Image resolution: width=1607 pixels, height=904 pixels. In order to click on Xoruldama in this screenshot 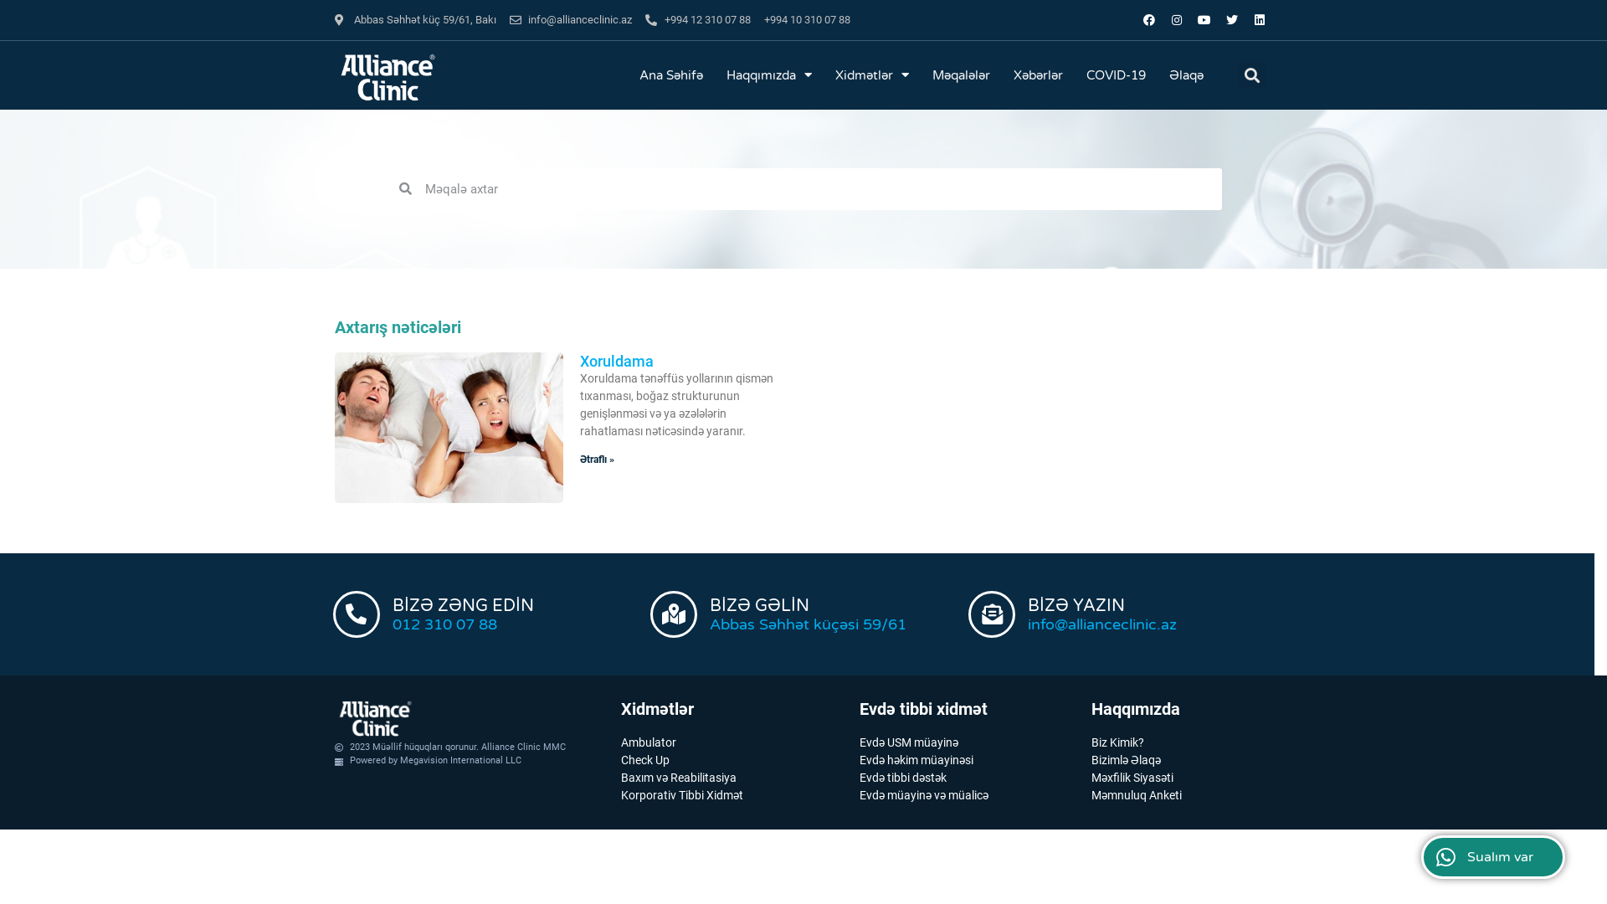, I will do `click(616, 362)`.